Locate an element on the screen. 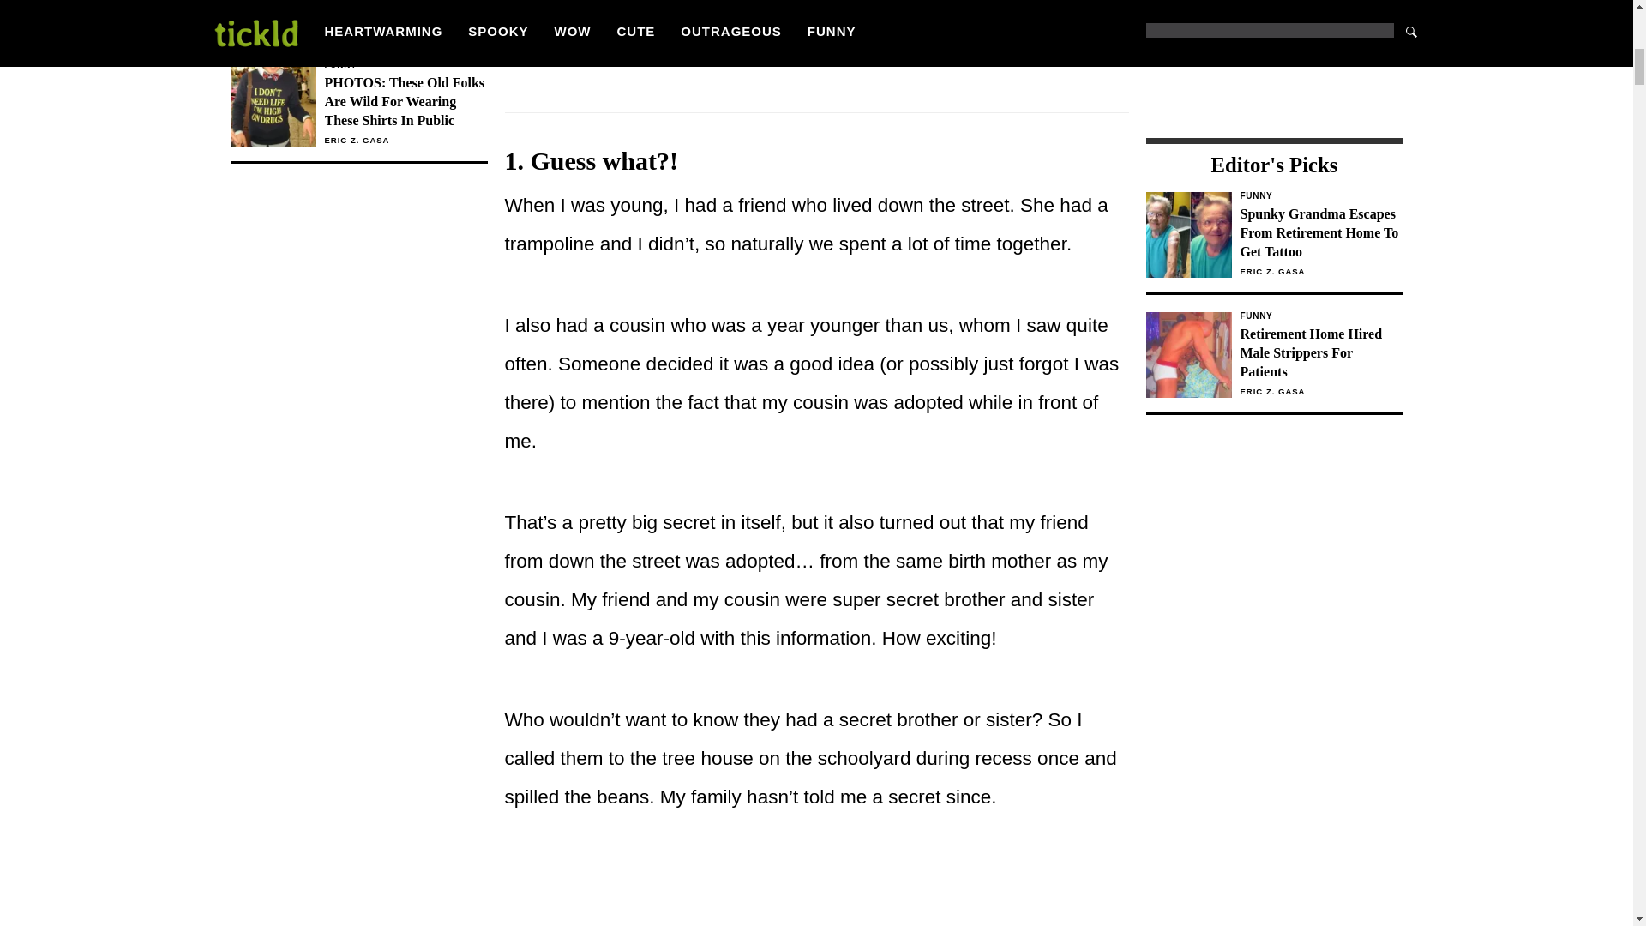 This screenshot has height=926, width=1646. Retirement Home Hired Male Strippers For Patients is located at coordinates (1320, 353).